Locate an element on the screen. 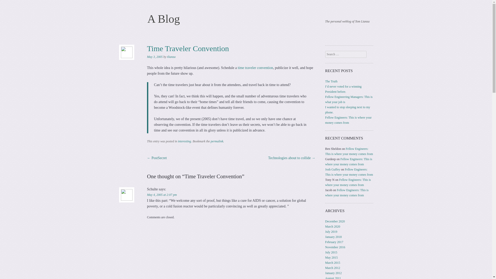 The image size is (496, 279). Fellow Engineers: This is where your money comes from is located at coordinates (349, 151).